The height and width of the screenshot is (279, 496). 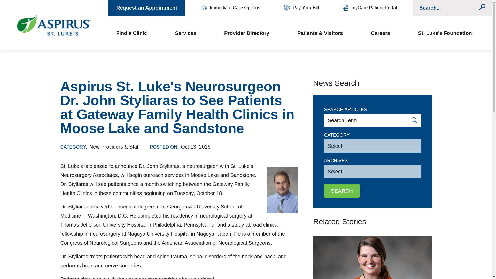 I want to click on Immediate Care Options, so click(x=230, y=8).